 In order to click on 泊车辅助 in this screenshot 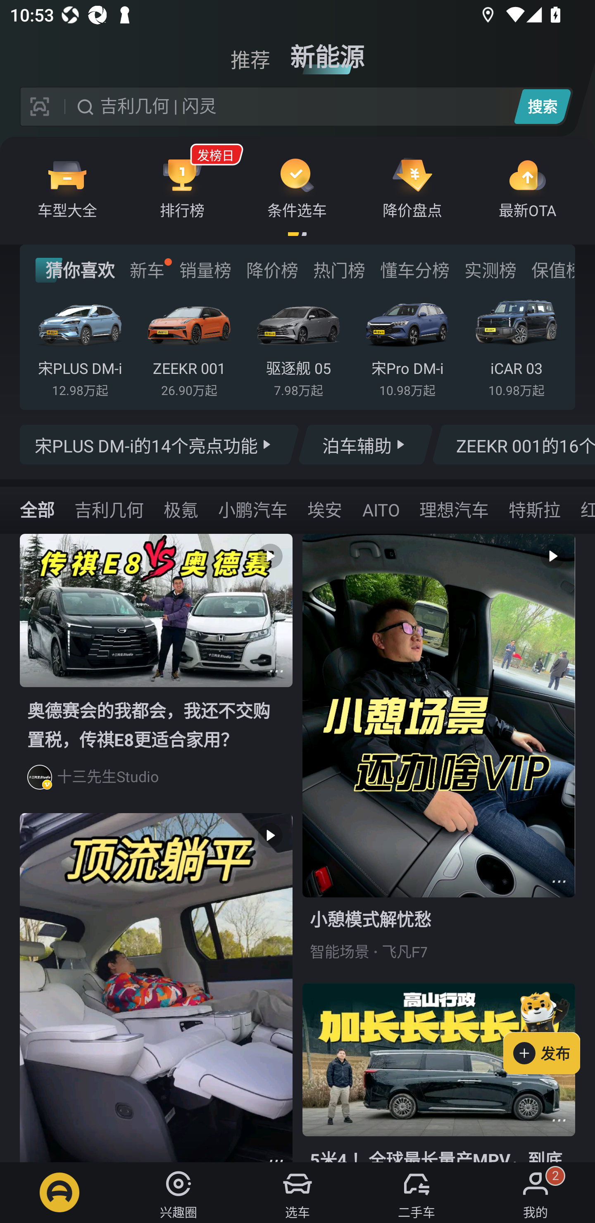, I will do `click(365, 445)`.